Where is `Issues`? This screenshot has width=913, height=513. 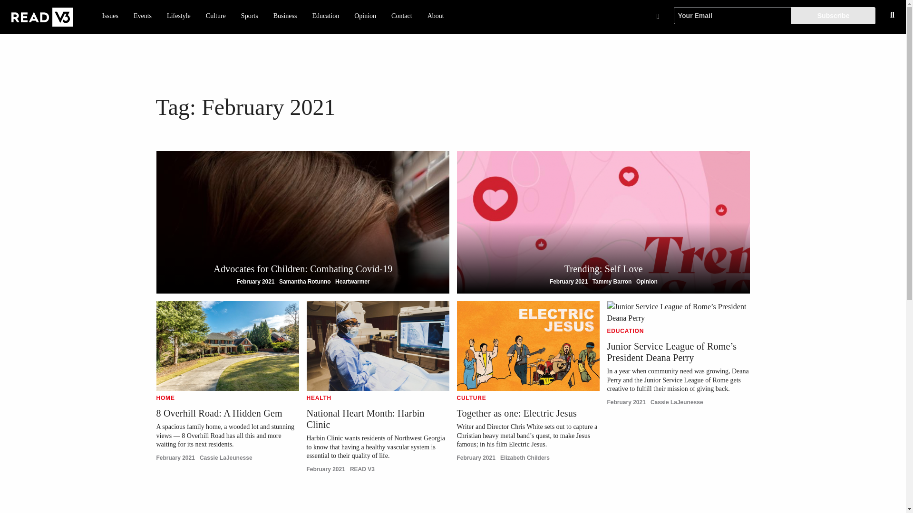 Issues is located at coordinates (110, 16).